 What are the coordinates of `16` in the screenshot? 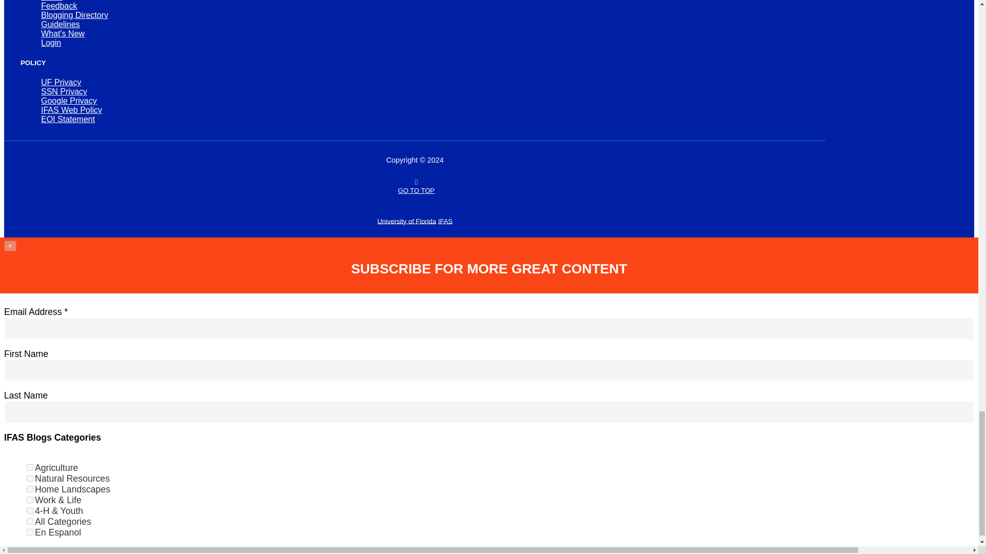 It's located at (30, 511).